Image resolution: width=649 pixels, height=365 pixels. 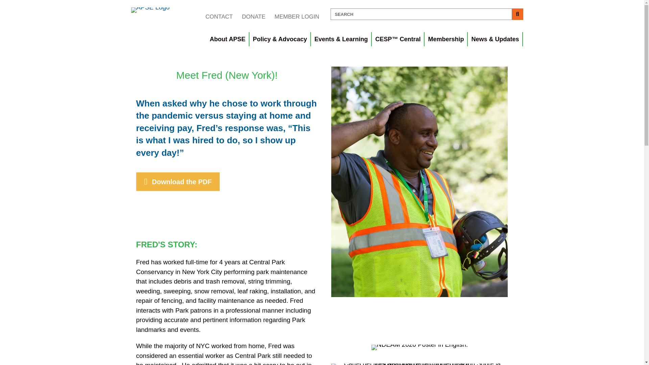 What do you see at coordinates (421, 14) in the screenshot?
I see `SEARCH` at bounding box center [421, 14].